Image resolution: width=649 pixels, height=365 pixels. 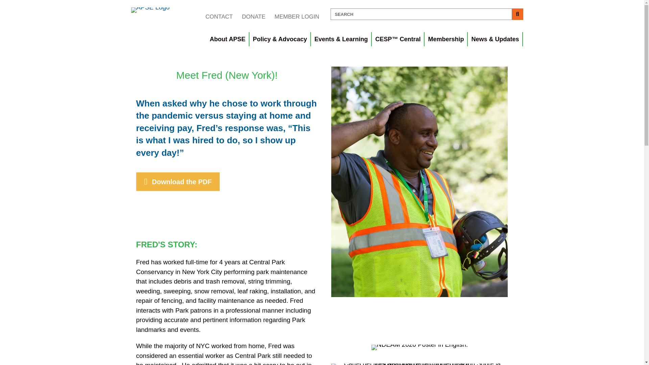 What do you see at coordinates (421, 14) in the screenshot?
I see `SEARCH` at bounding box center [421, 14].